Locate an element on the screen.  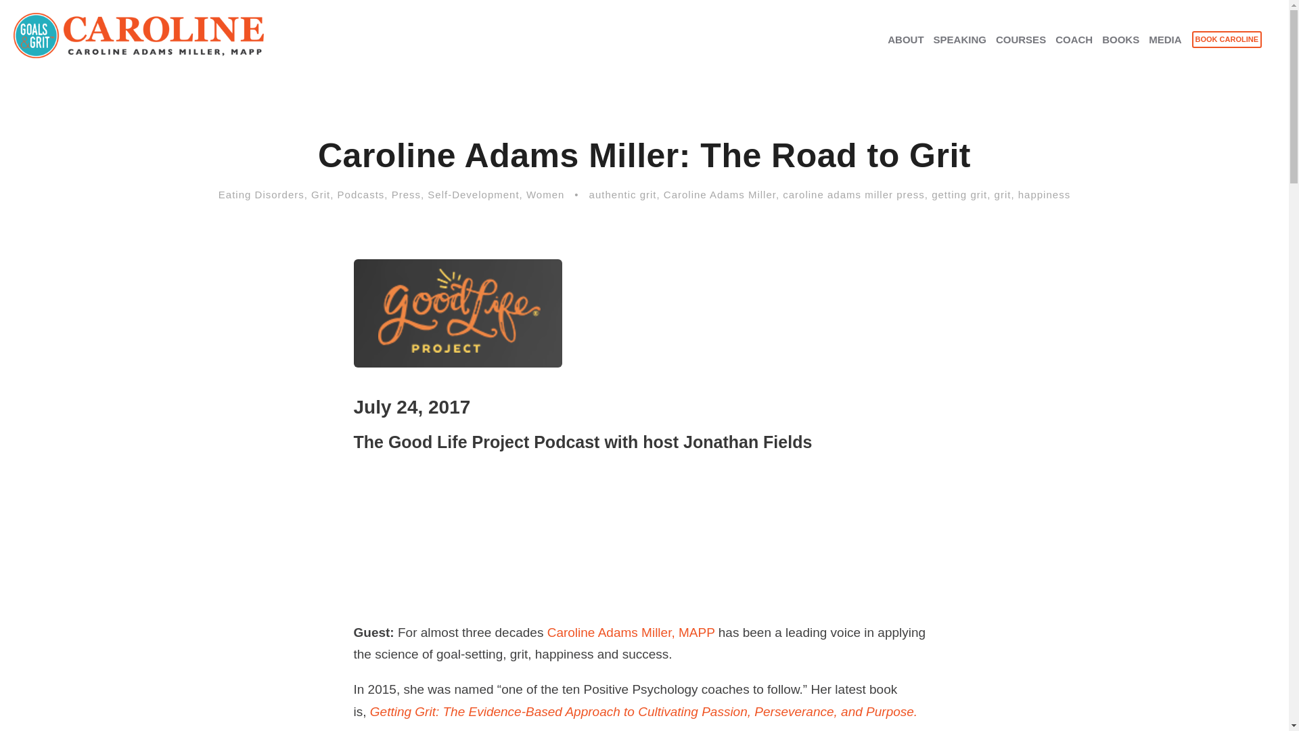
ABOUT is located at coordinates (905, 47).